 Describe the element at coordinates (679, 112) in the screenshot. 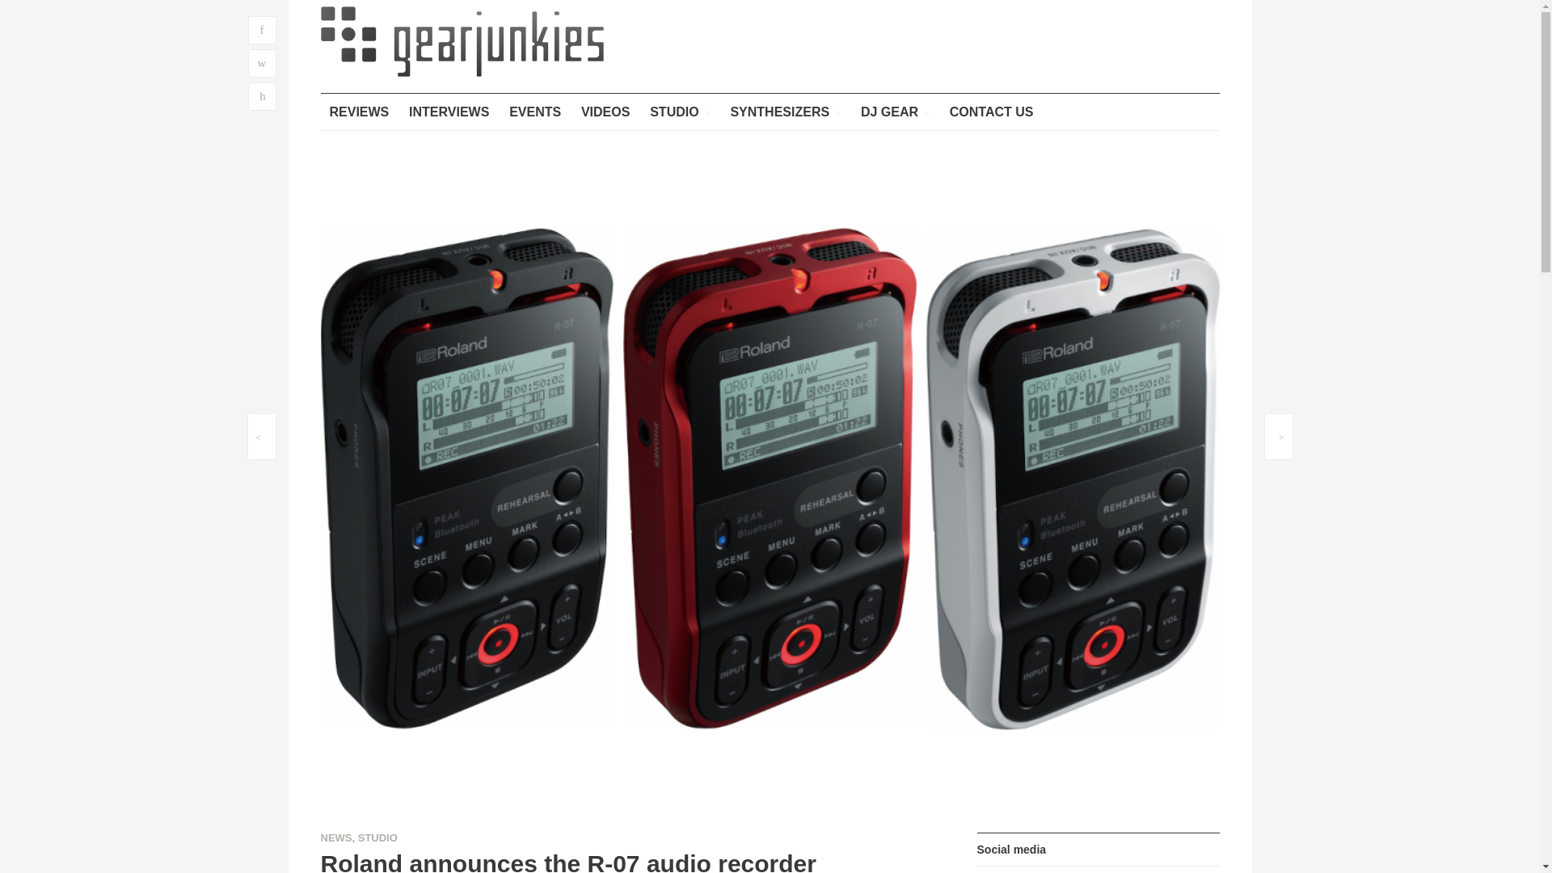

I see `STUDIO` at that location.